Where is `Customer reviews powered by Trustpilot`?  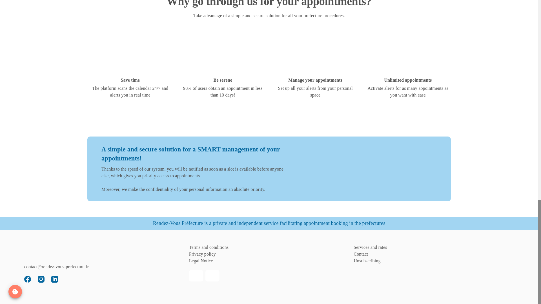
Customer reviews powered by Trustpilot is located at coordinates (66, 260).